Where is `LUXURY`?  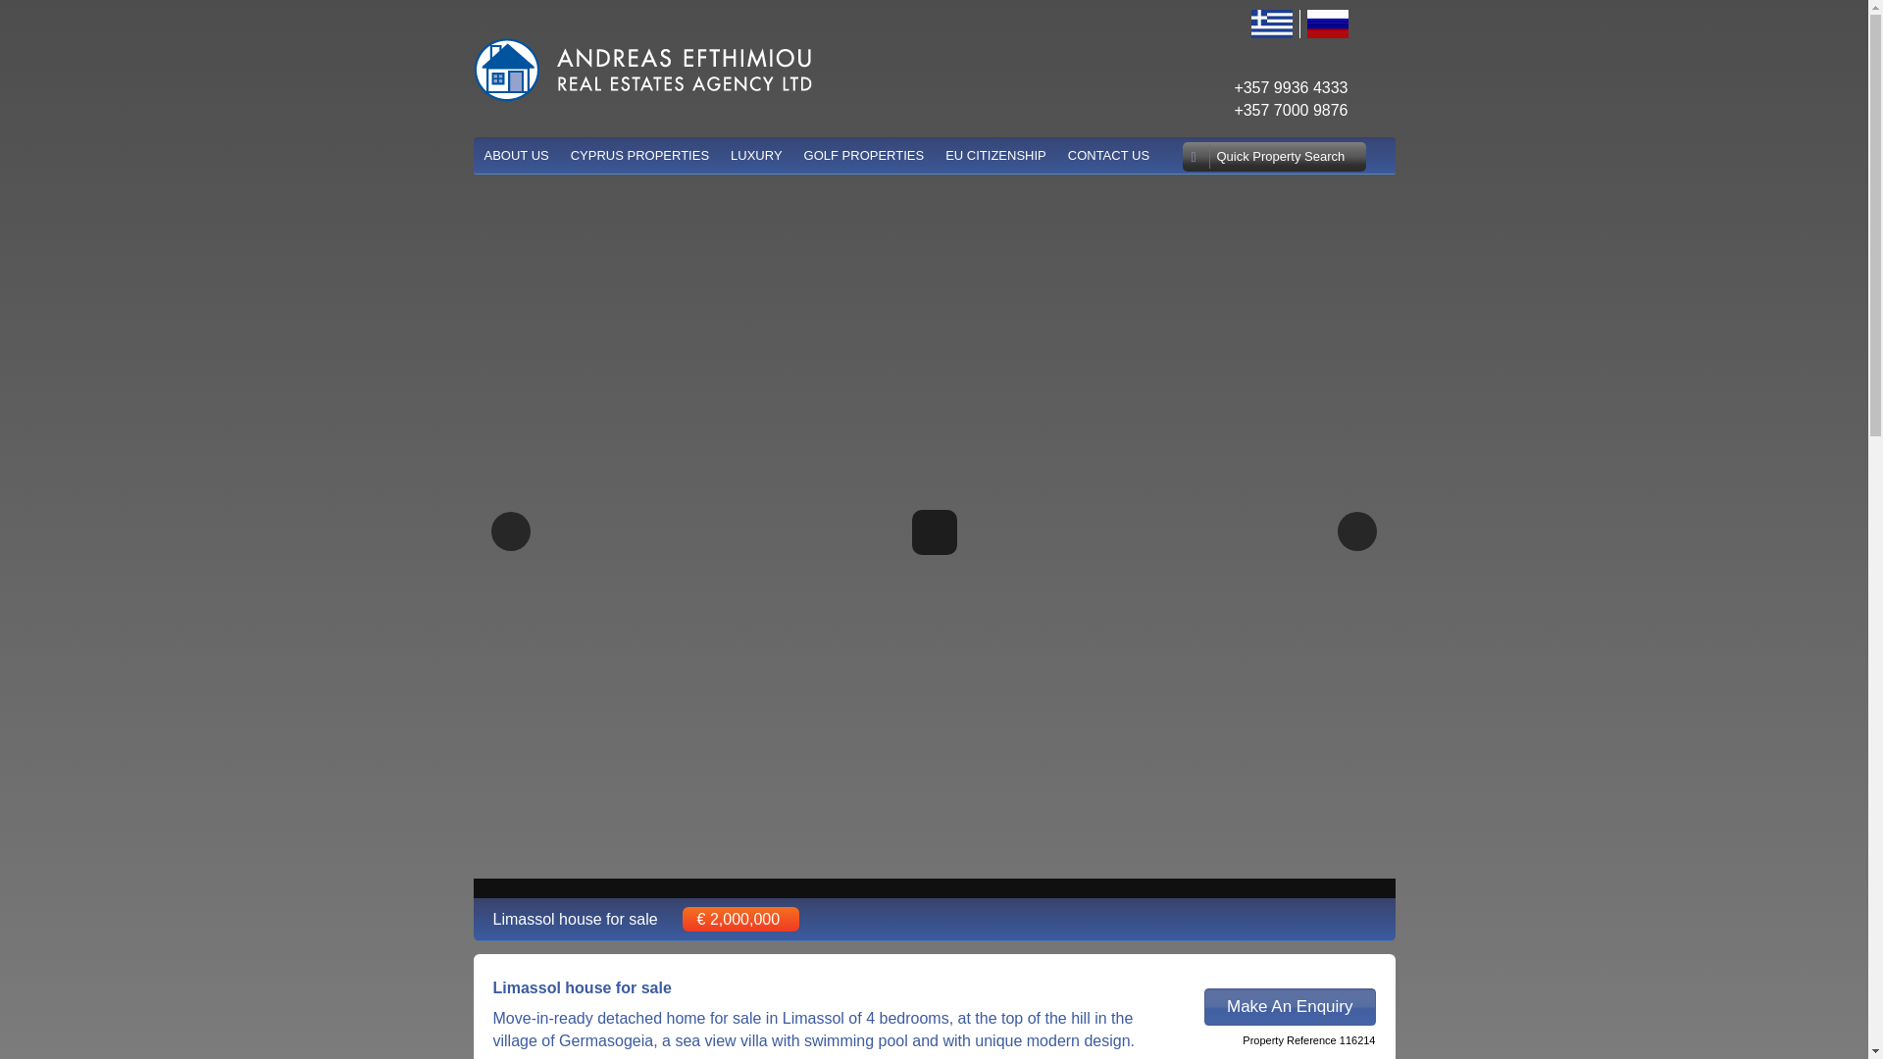
LUXURY is located at coordinates (757, 155).